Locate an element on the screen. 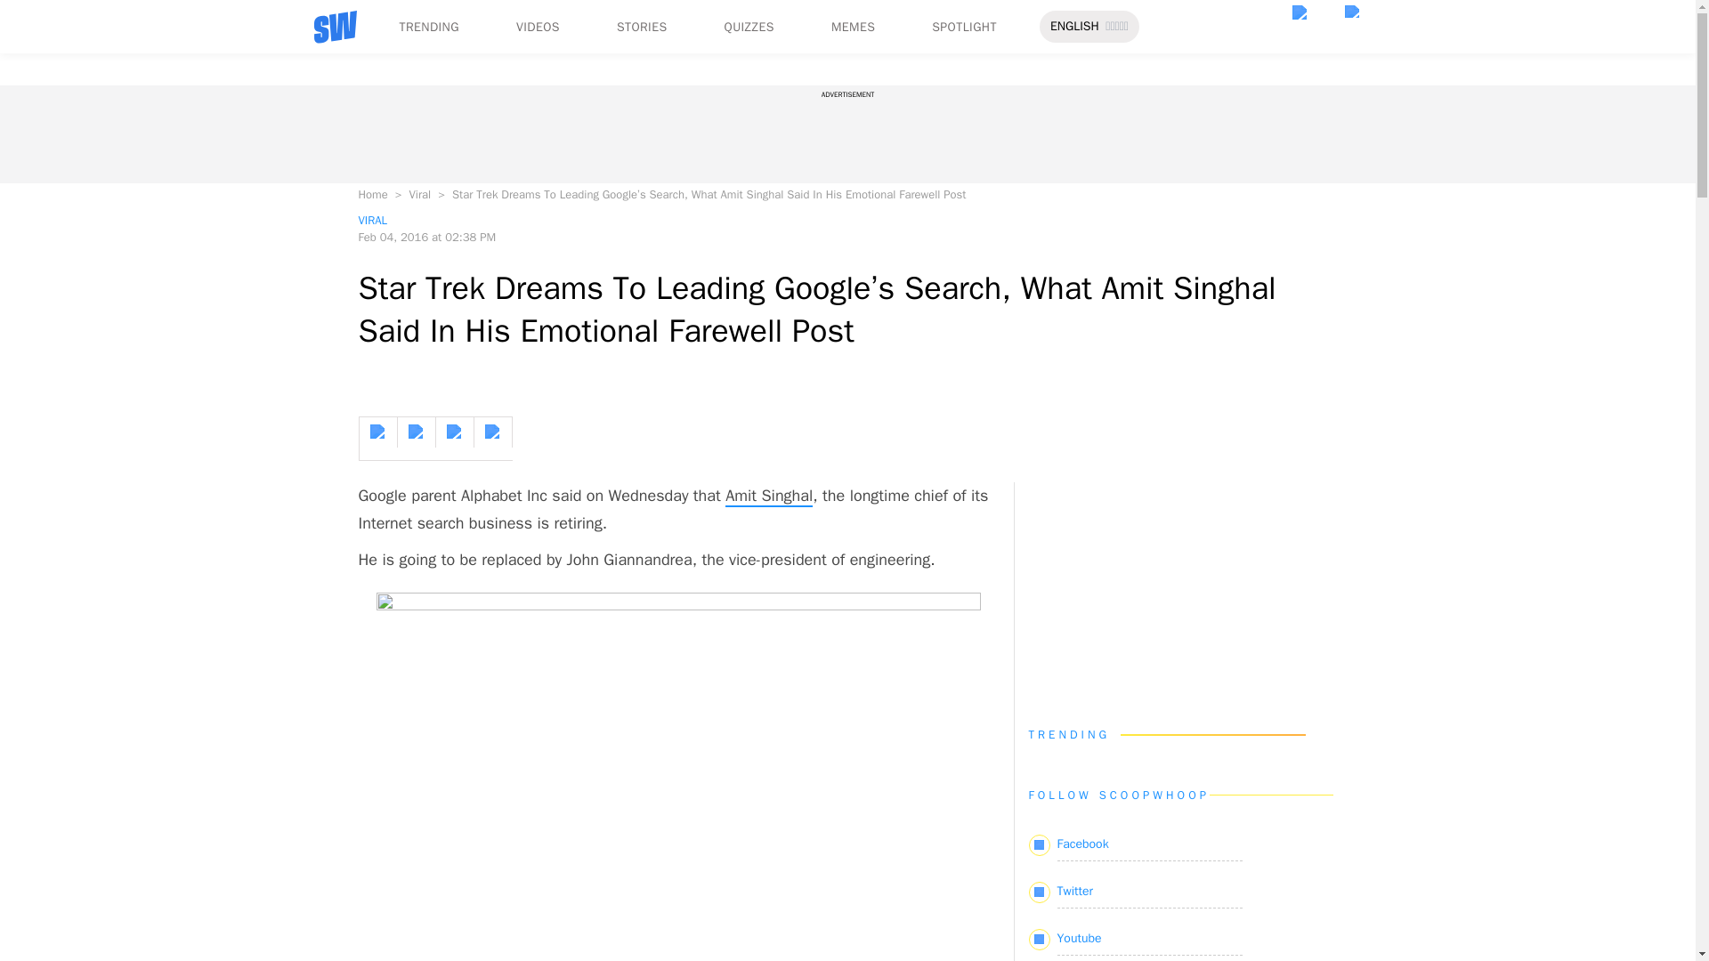 Image resolution: width=1709 pixels, height=961 pixels. QUIZZES is located at coordinates (749, 27).